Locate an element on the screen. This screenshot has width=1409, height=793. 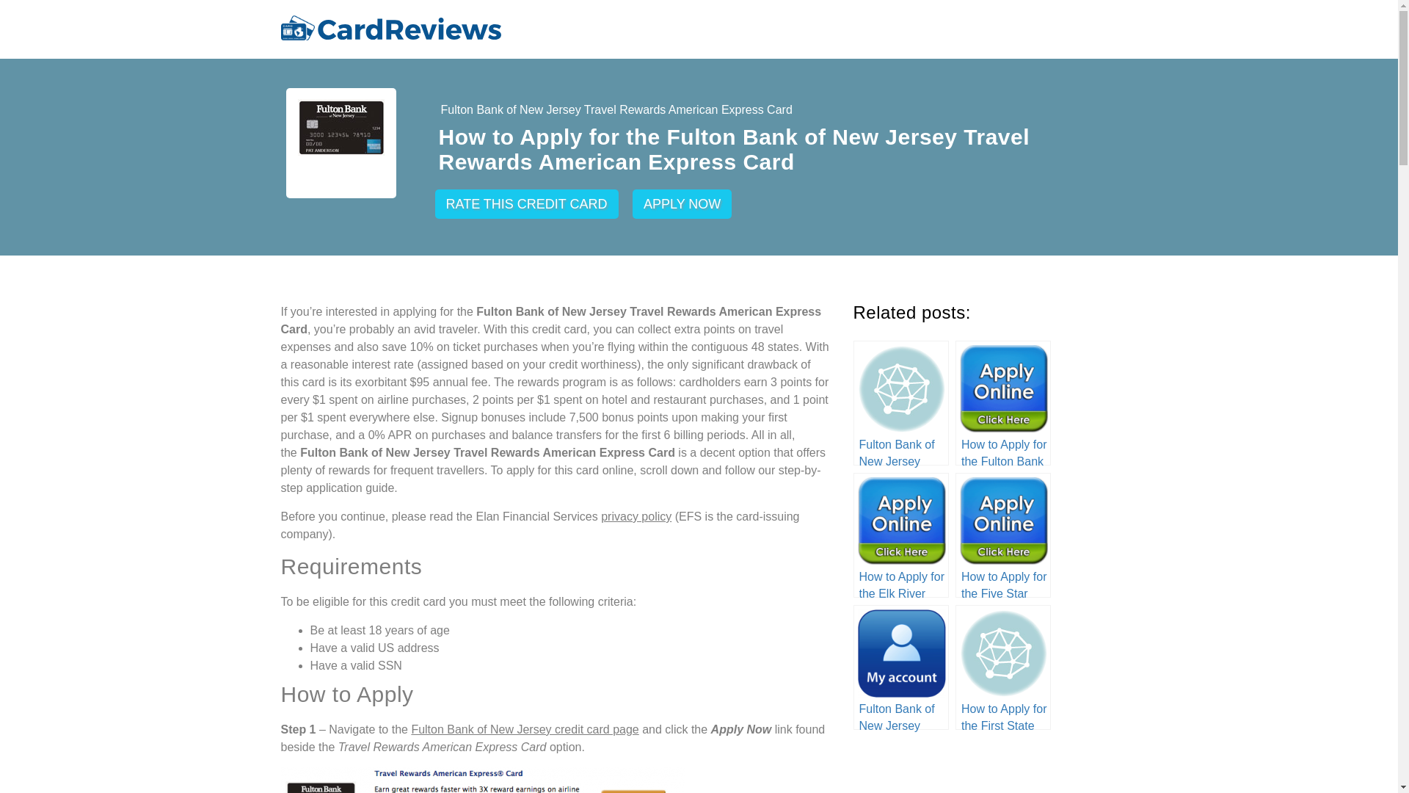
privacy policy is located at coordinates (636, 516).